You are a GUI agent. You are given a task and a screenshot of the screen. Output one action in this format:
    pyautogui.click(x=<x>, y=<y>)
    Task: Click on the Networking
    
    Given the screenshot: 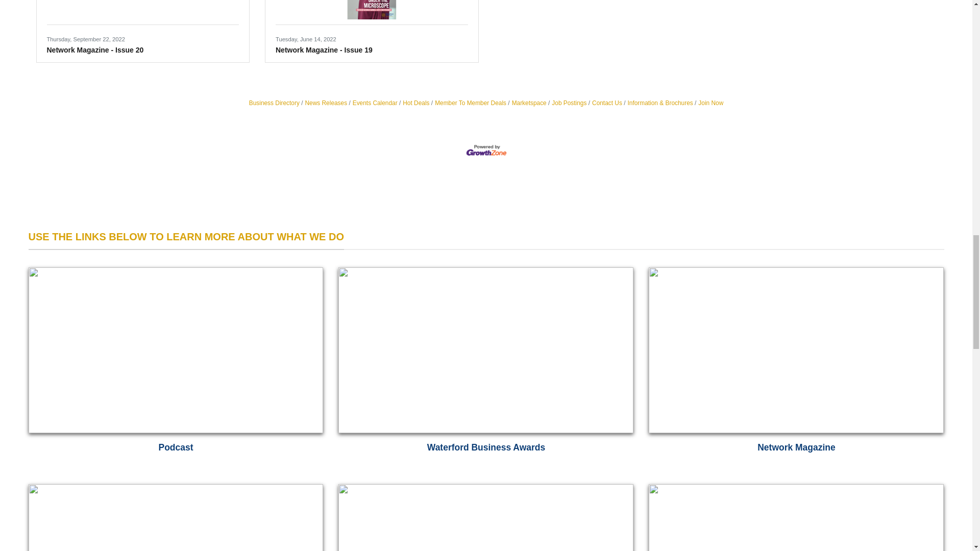 What is the action you would take?
    pyautogui.click(x=796, y=517)
    